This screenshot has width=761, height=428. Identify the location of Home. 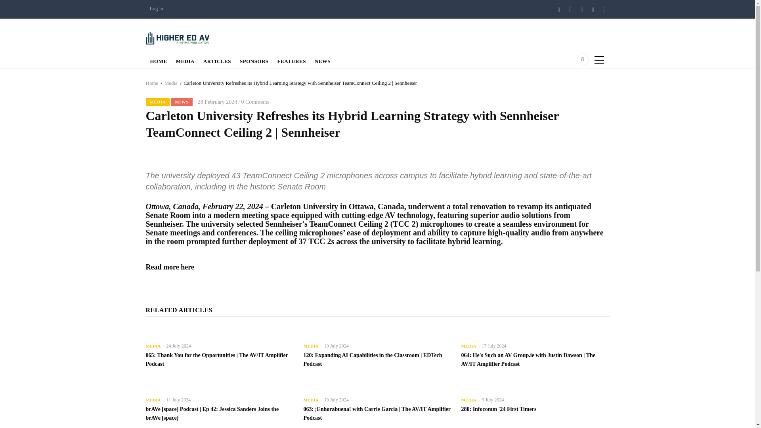
(152, 83).